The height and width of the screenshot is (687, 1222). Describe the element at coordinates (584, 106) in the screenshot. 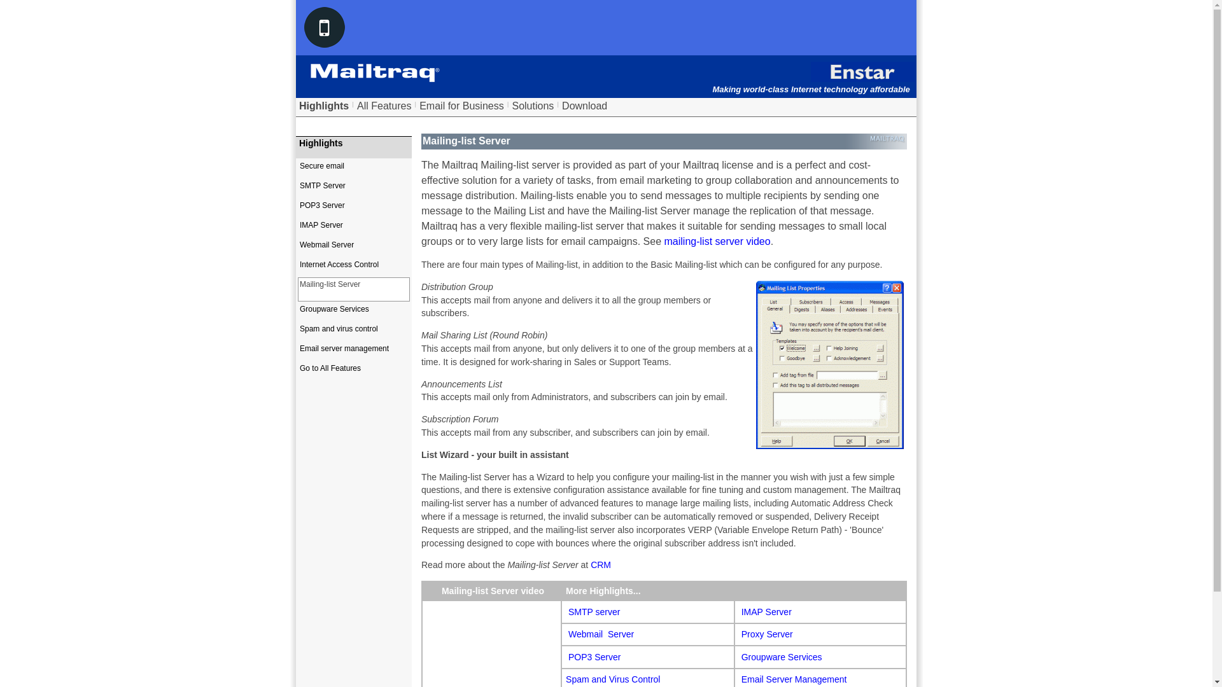

I see `Download` at that location.